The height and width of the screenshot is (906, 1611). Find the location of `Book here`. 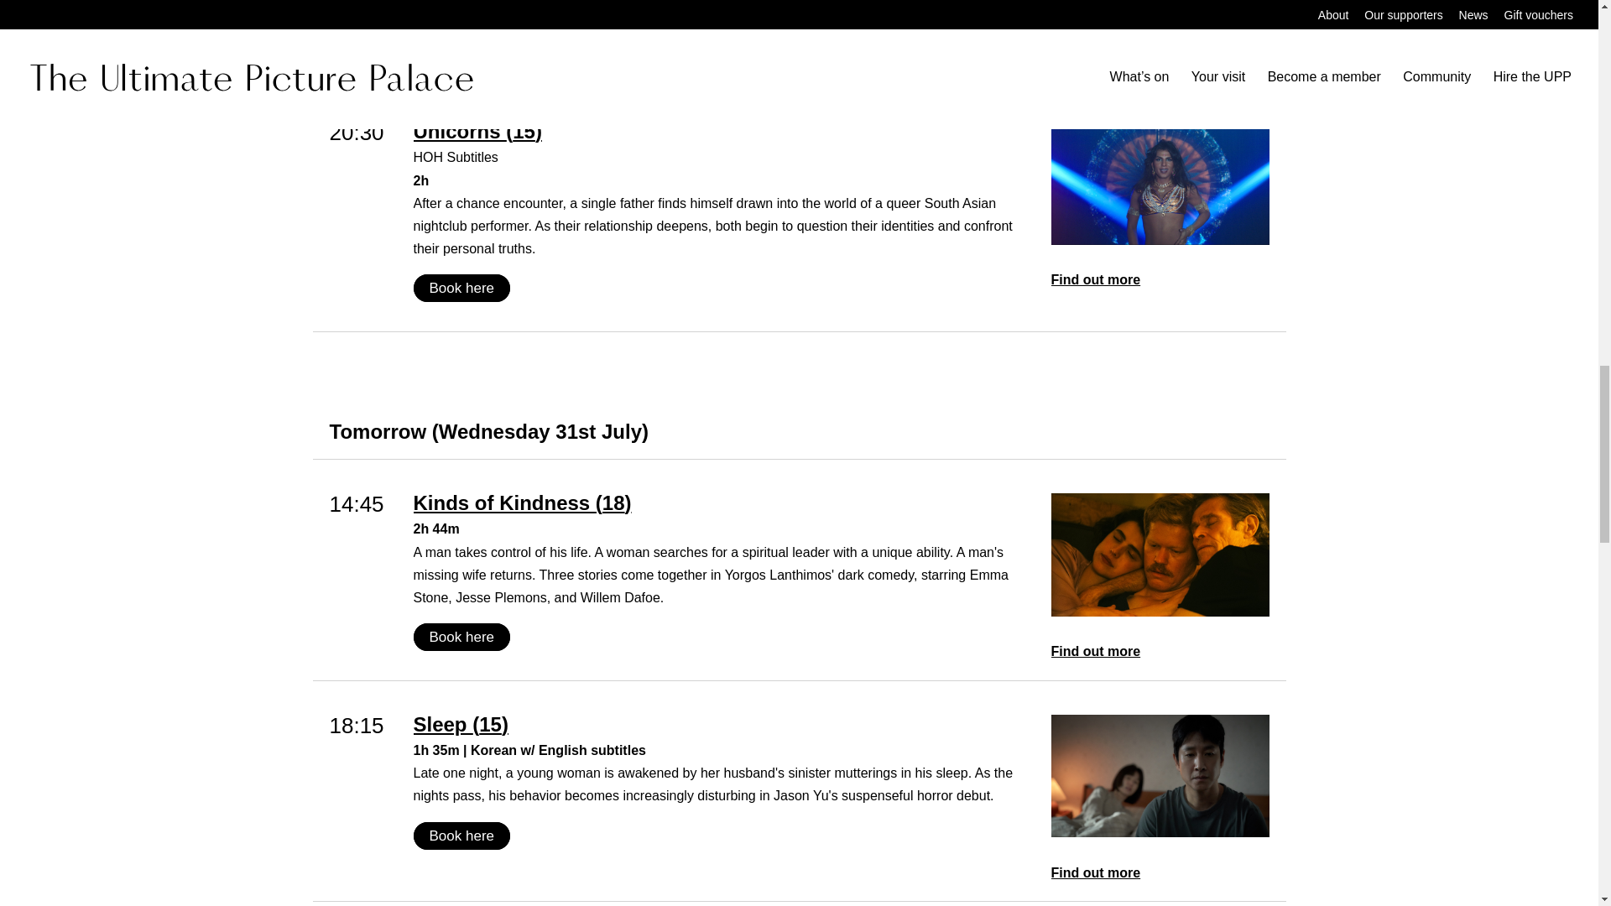

Book here is located at coordinates (461, 288).